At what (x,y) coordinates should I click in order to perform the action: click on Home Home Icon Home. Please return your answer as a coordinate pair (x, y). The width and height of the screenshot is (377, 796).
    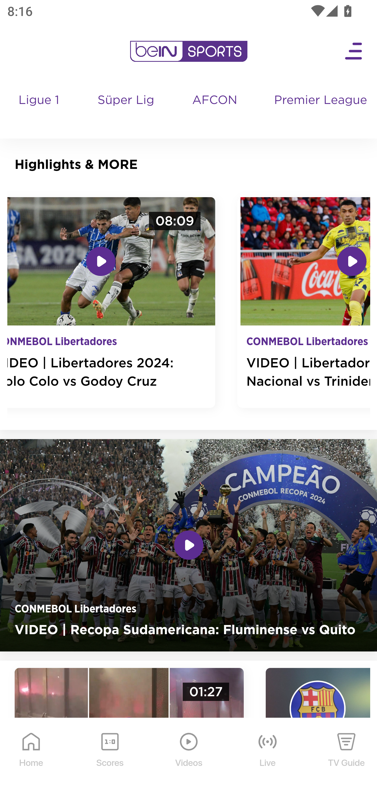
    Looking at the image, I should click on (31, 757).